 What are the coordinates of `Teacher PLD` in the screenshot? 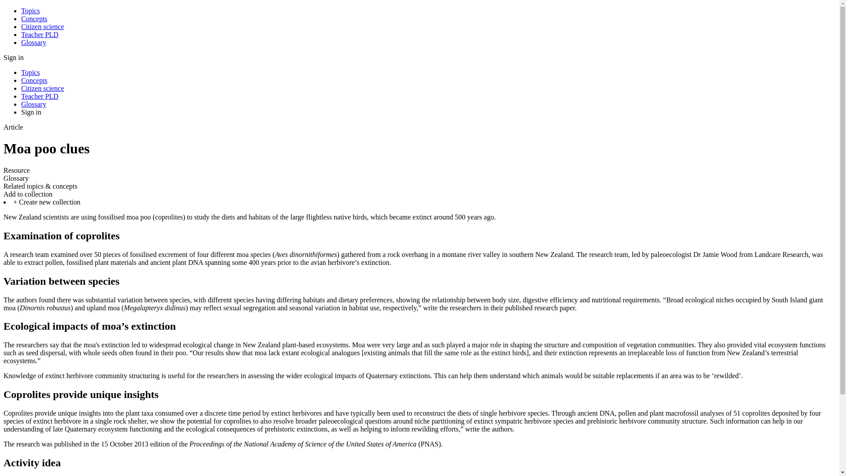 It's located at (40, 96).